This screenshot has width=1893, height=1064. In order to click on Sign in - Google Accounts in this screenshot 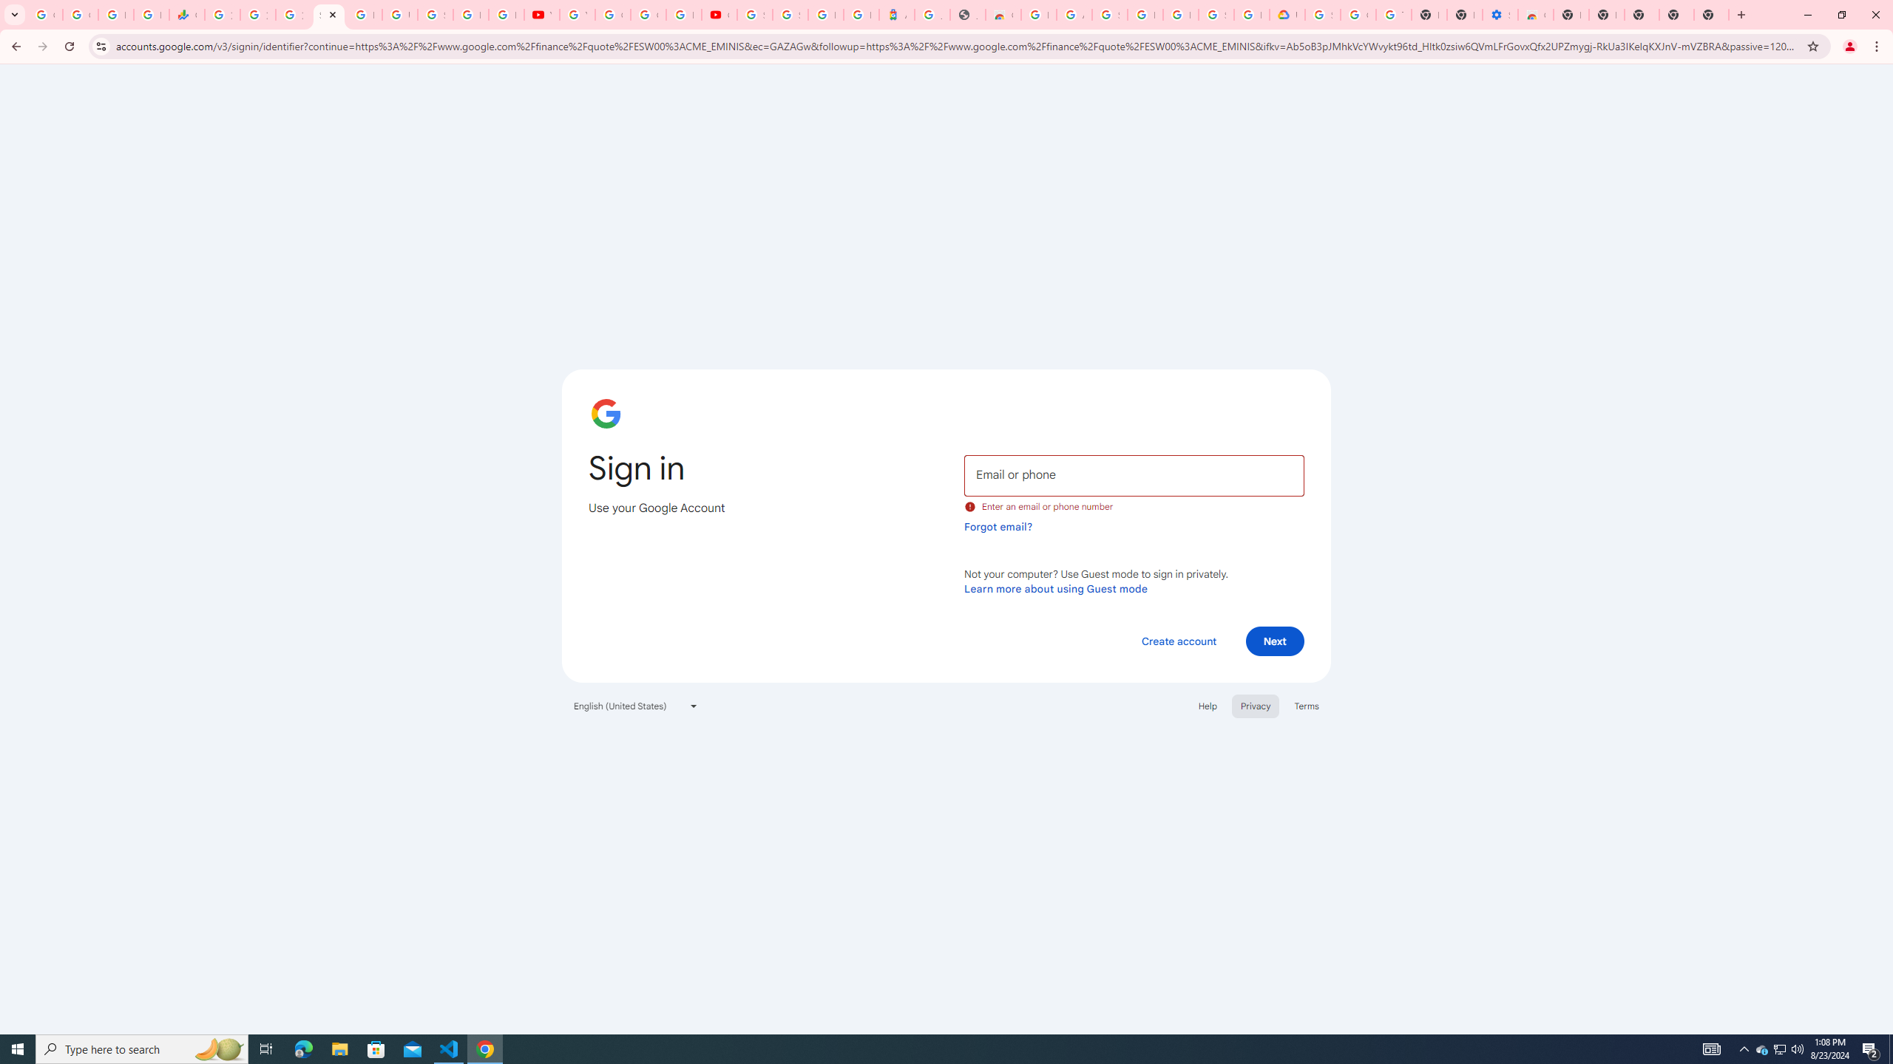, I will do `click(790, 15)`.